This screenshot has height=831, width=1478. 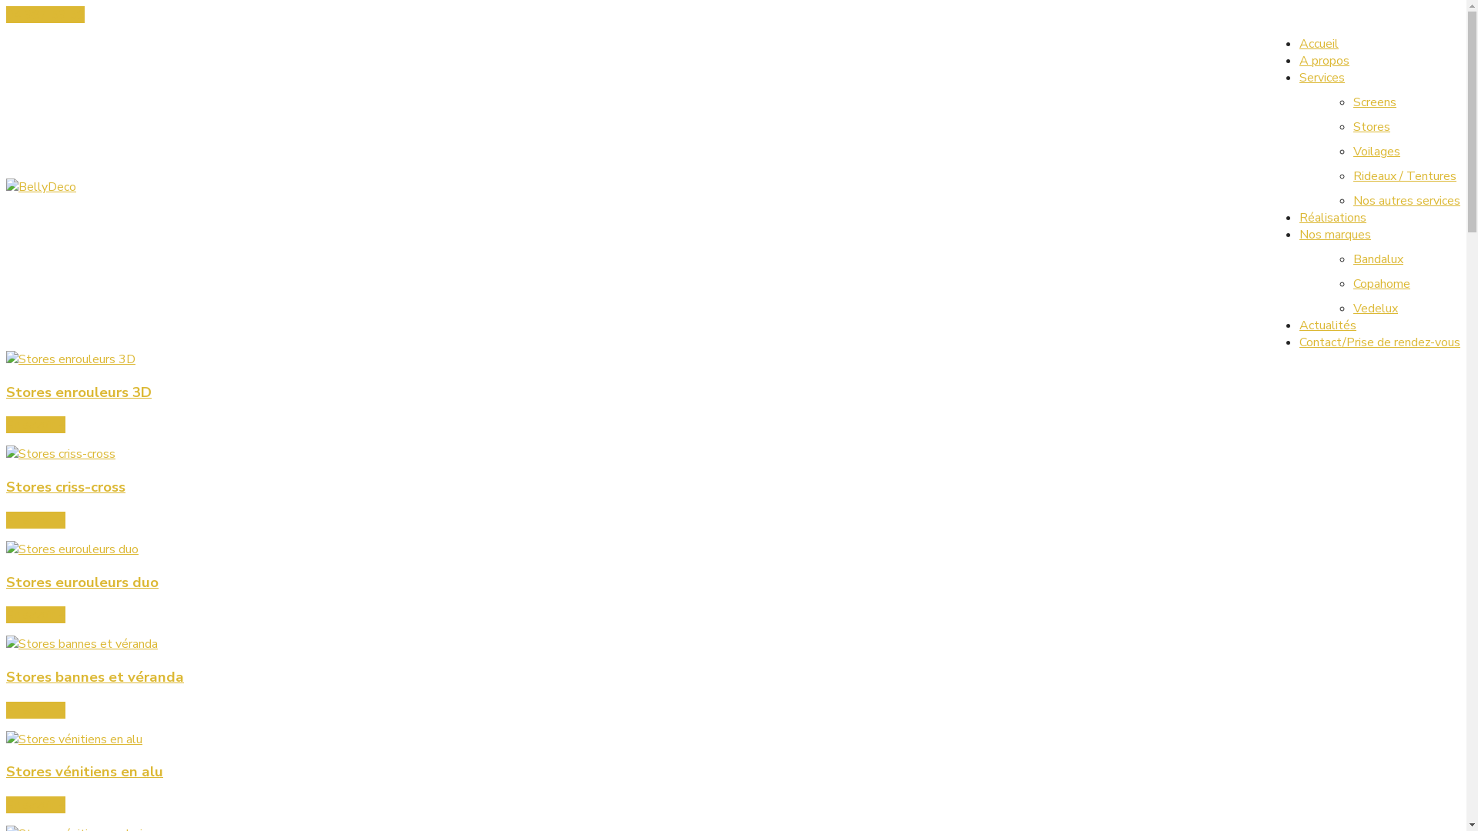 What do you see at coordinates (35, 425) in the screenshot?
I see `En savoir +` at bounding box center [35, 425].